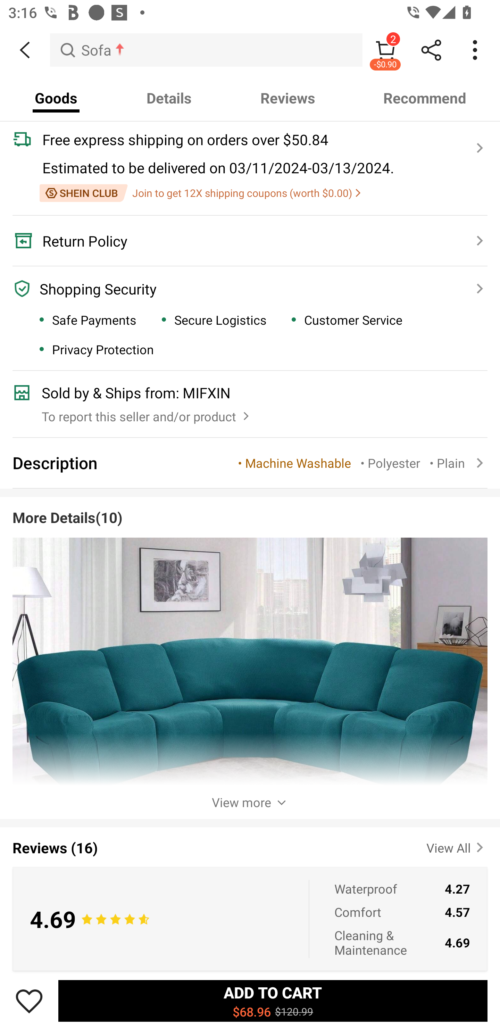 This screenshot has height=1028, width=500. I want to click on Recommend, so click(425, 98).